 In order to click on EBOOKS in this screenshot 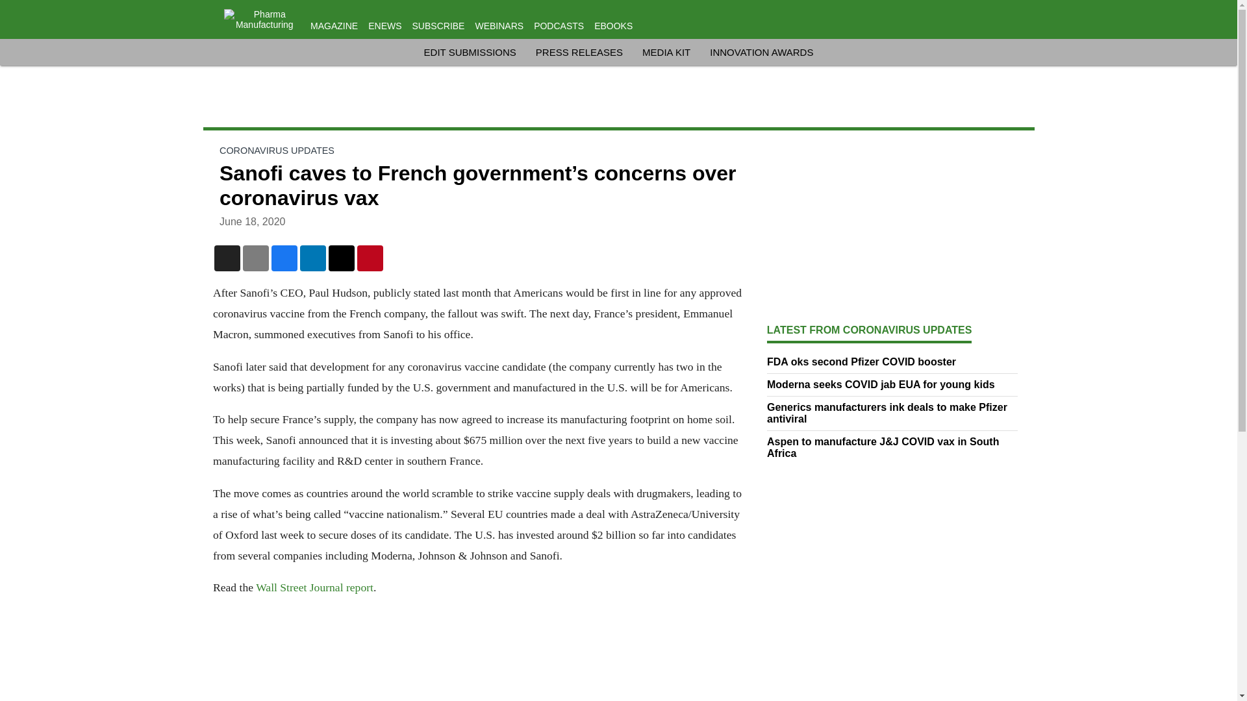, I will do `click(613, 26)`.